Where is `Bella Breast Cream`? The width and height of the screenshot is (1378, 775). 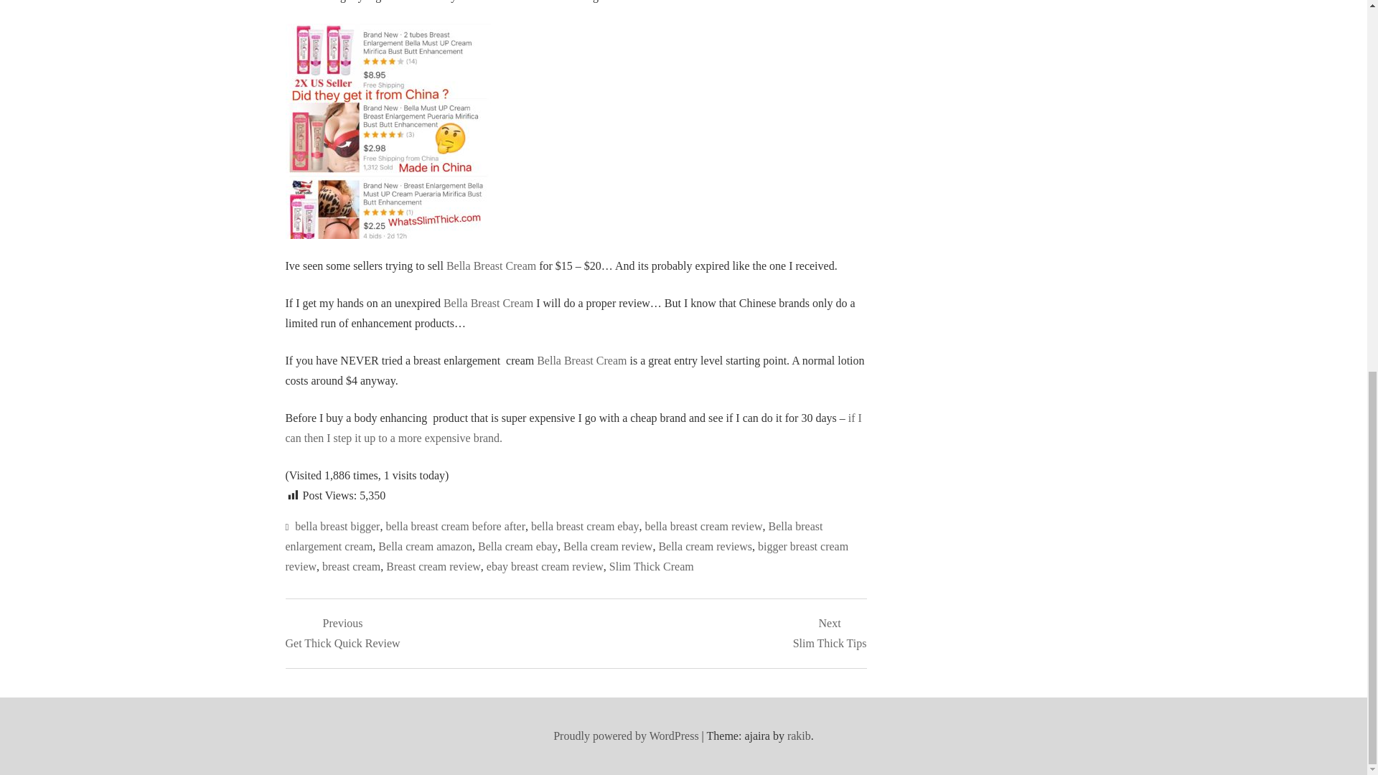
Bella Breast Cream is located at coordinates (488, 303).